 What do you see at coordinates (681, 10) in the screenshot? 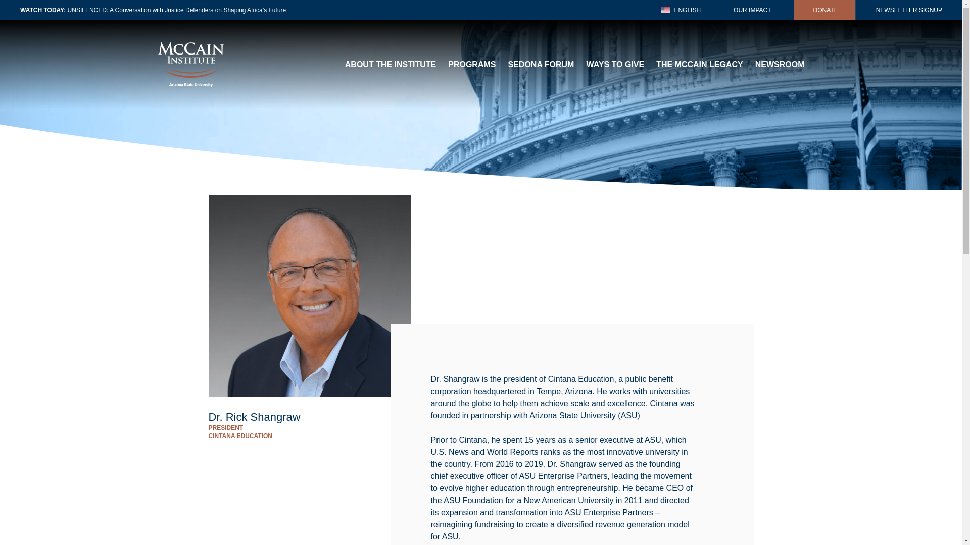
I see `ENGLISH` at bounding box center [681, 10].